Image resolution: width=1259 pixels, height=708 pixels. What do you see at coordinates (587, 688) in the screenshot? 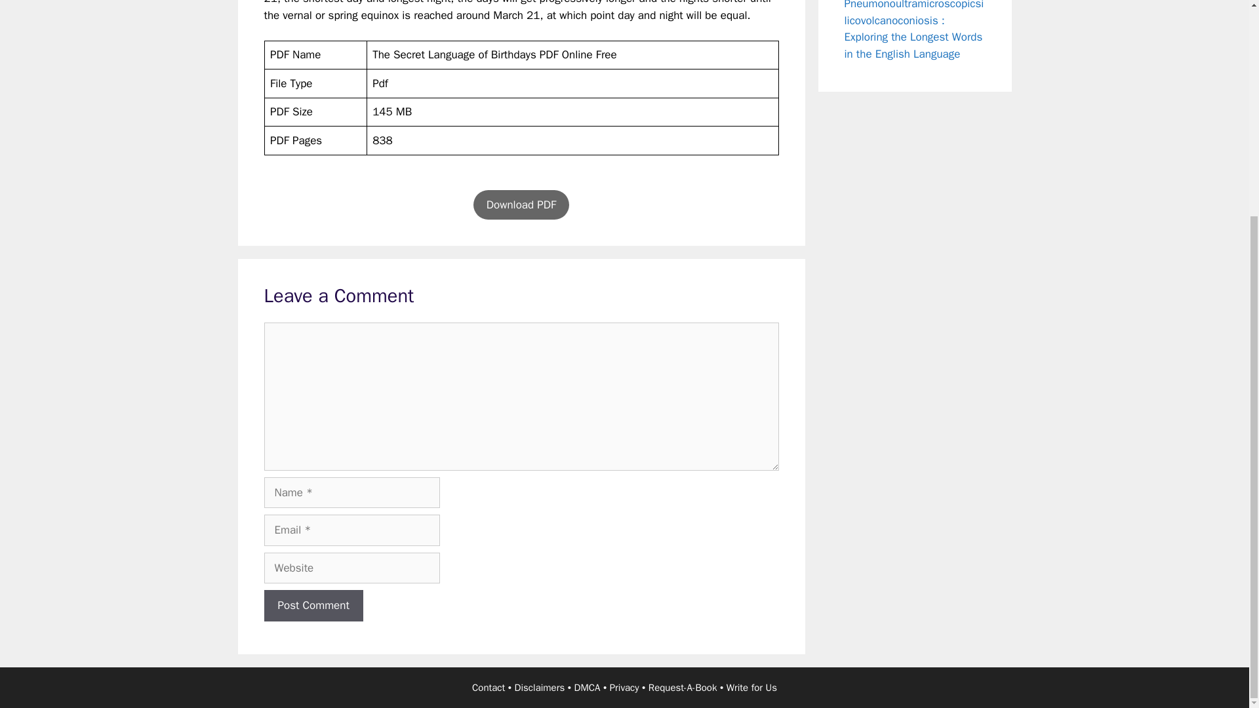
I see `DMCA` at bounding box center [587, 688].